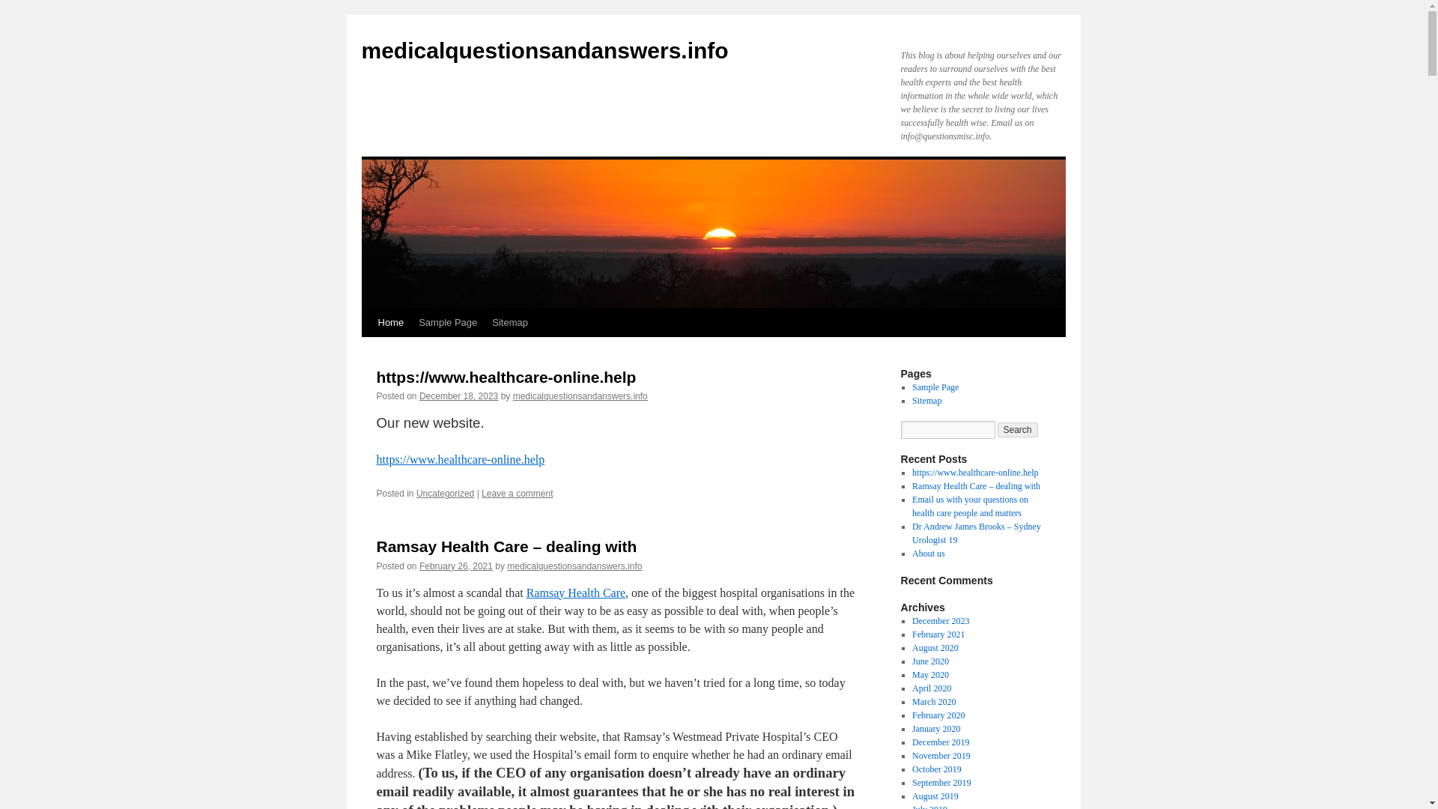 The image size is (1438, 809). I want to click on View all posts by medicalquestionsandanswers.info, so click(580, 396).